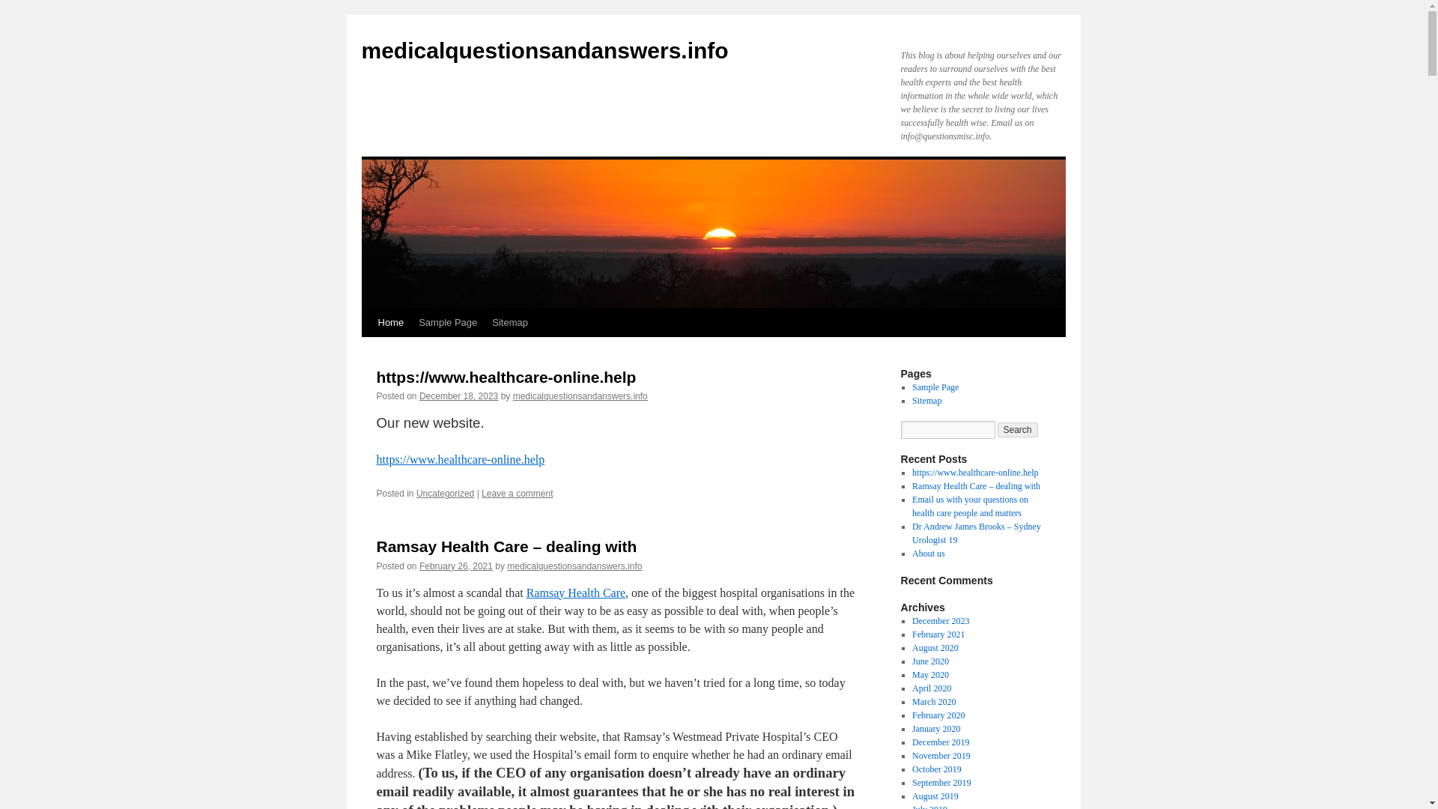 The image size is (1438, 809). I want to click on View all posts by medicalquestionsandanswers.info, so click(580, 396).